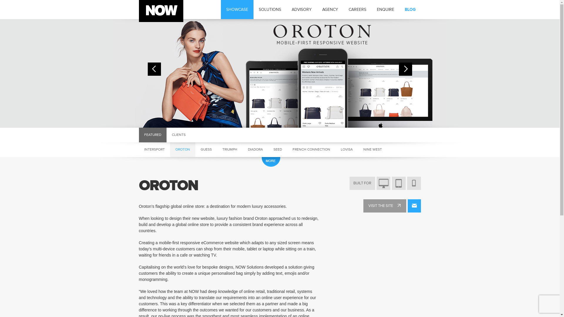 This screenshot has width=564, height=317. I want to click on LOVISA, so click(347, 150).